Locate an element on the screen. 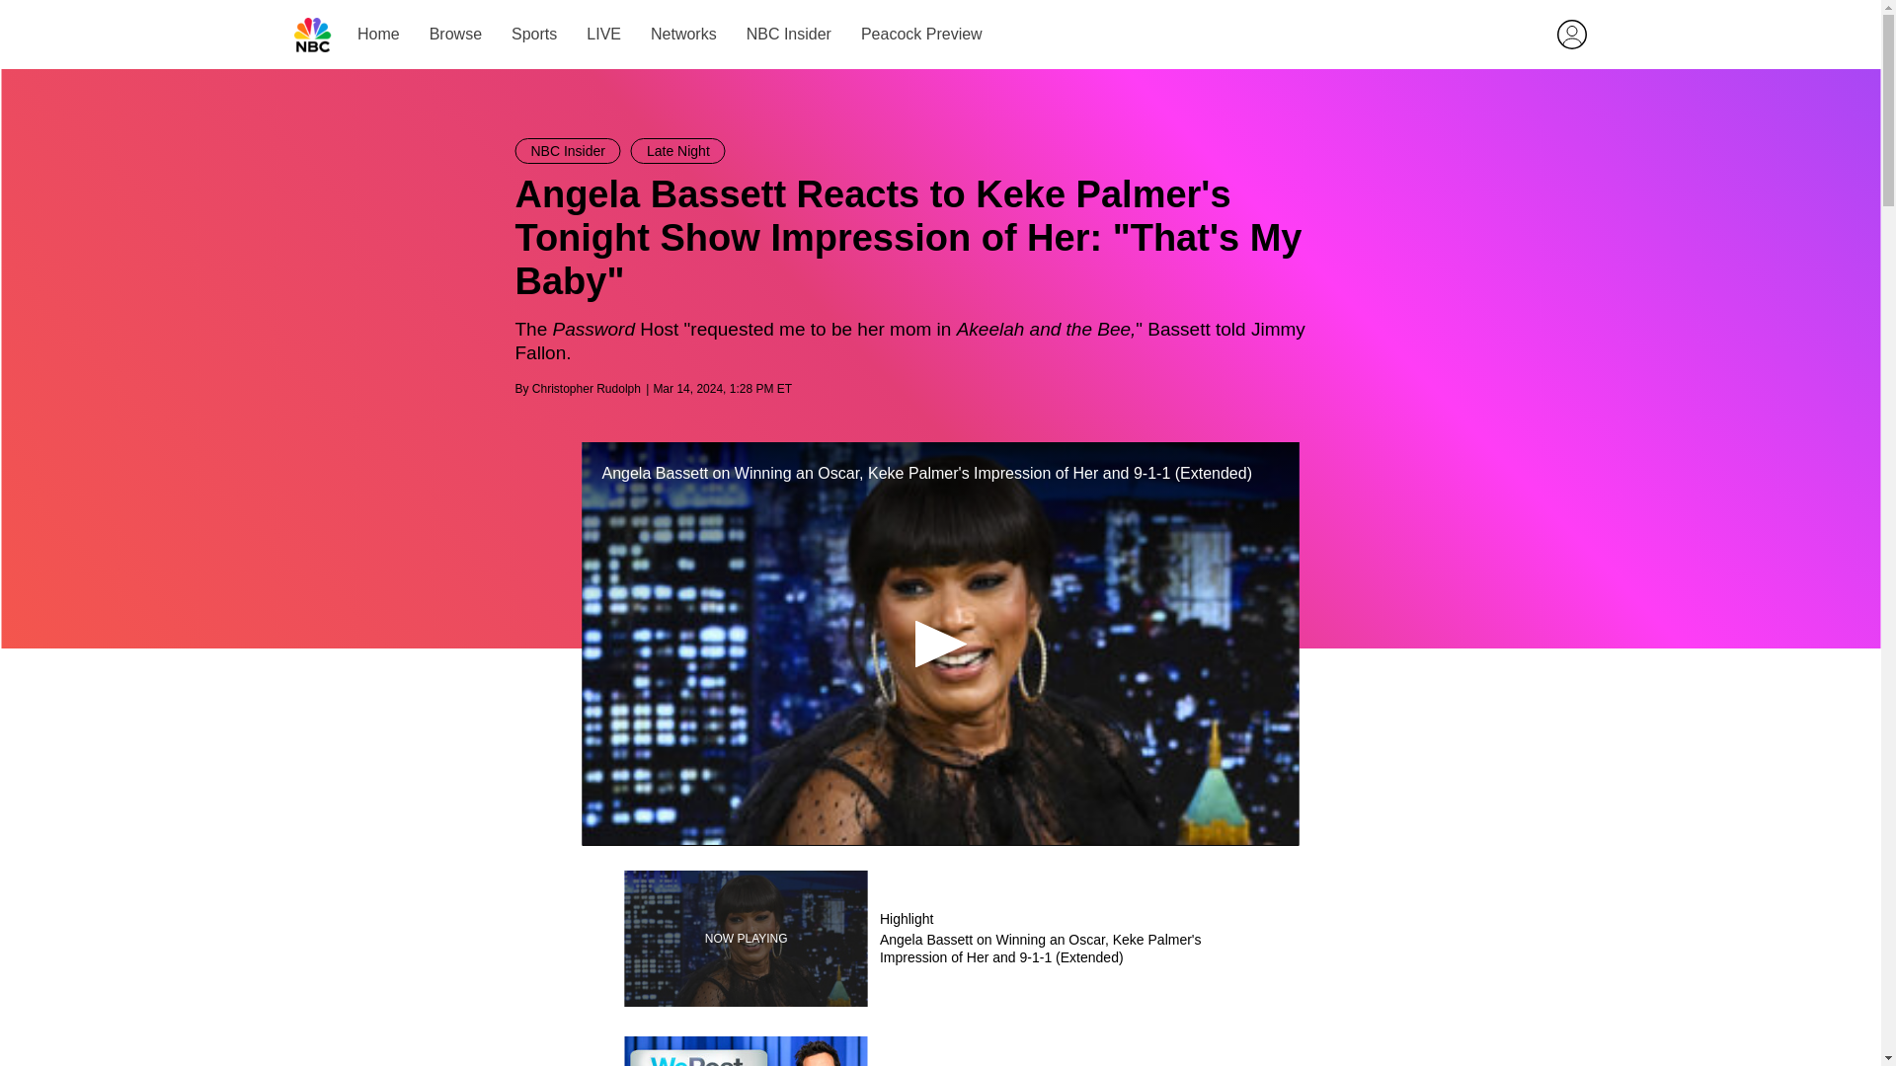 The width and height of the screenshot is (1896, 1066). Skip to main content is located at coordinates (939, 1050).